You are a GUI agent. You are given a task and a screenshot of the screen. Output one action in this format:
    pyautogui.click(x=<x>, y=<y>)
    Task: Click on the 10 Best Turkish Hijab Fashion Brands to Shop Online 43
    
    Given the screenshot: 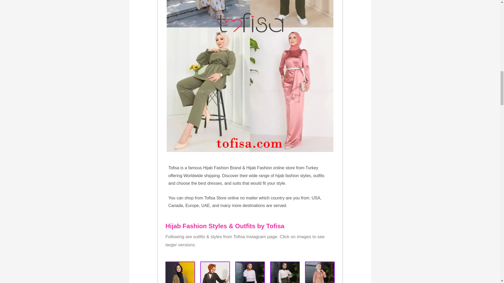 What is the action you would take?
    pyautogui.click(x=180, y=272)
    